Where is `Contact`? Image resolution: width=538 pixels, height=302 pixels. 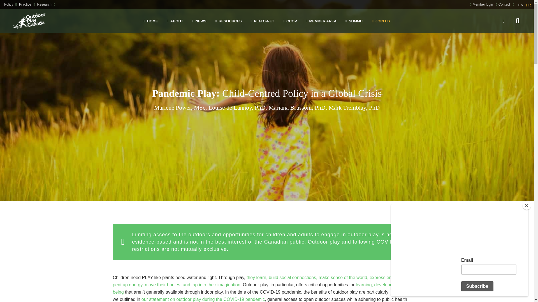
Contact is located at coordinates (504, 4).